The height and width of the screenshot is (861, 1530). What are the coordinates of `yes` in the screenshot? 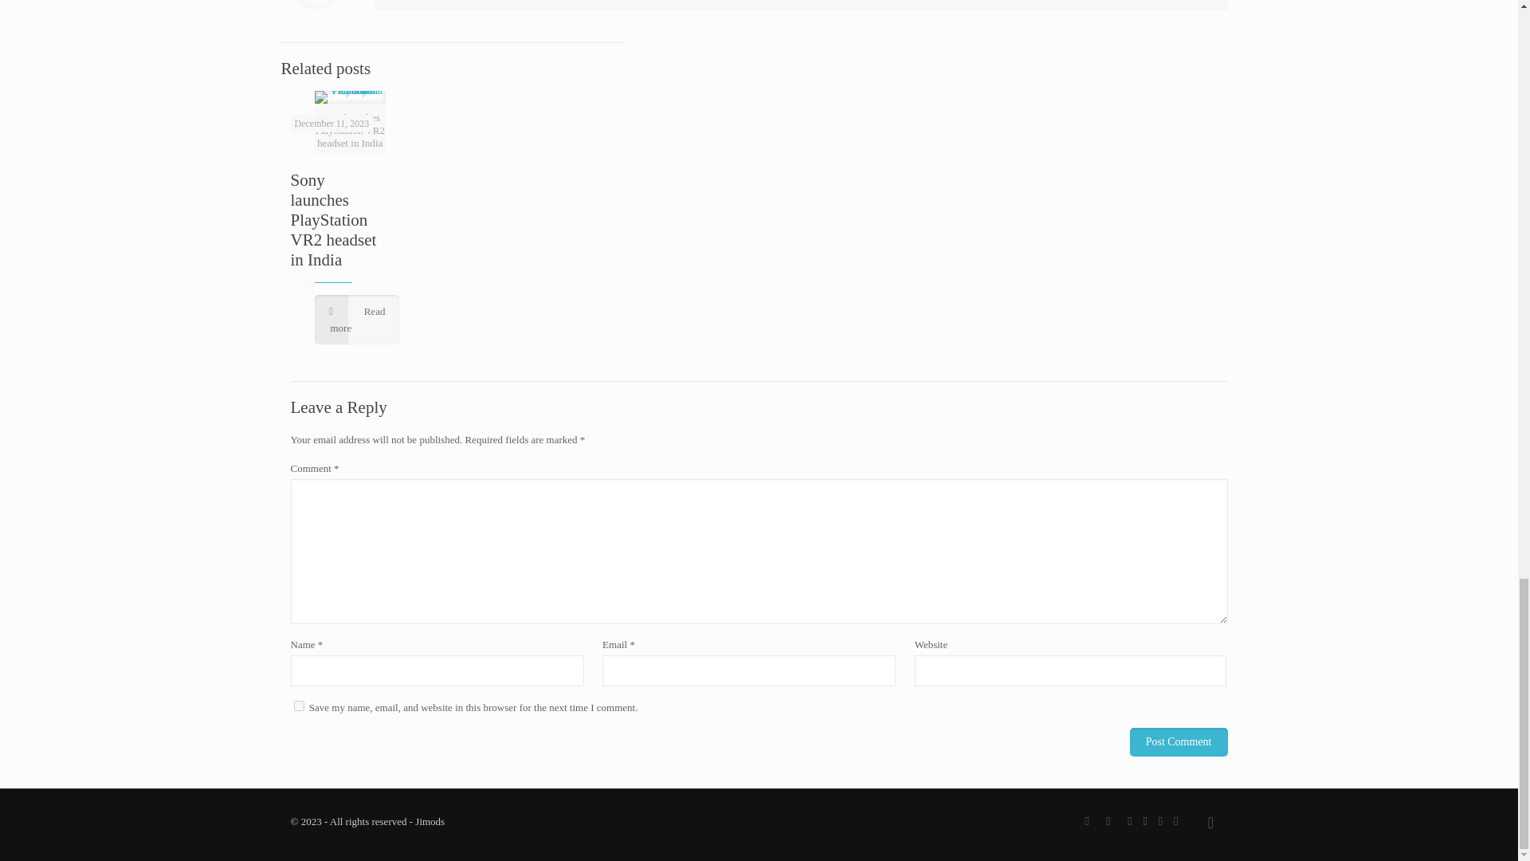 It's located at (298, 706).